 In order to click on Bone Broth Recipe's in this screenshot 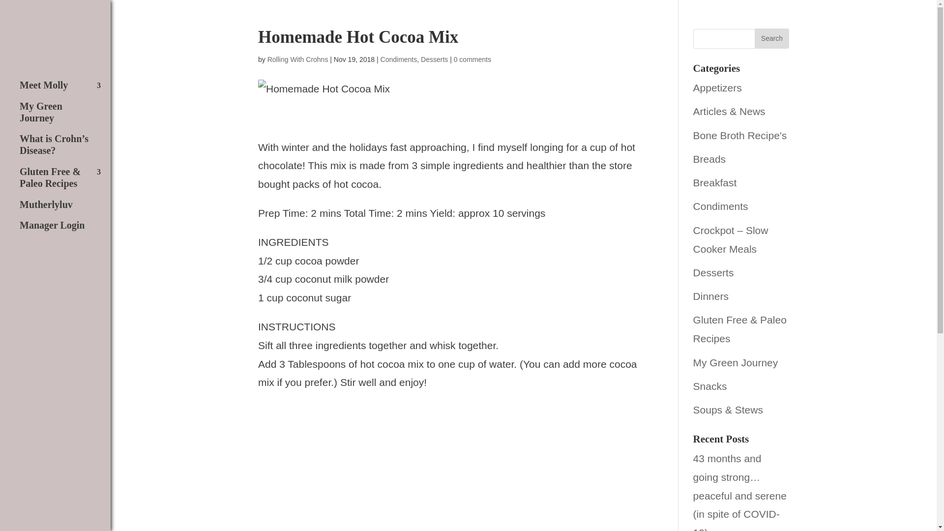, I will do `click(740, 135)`.